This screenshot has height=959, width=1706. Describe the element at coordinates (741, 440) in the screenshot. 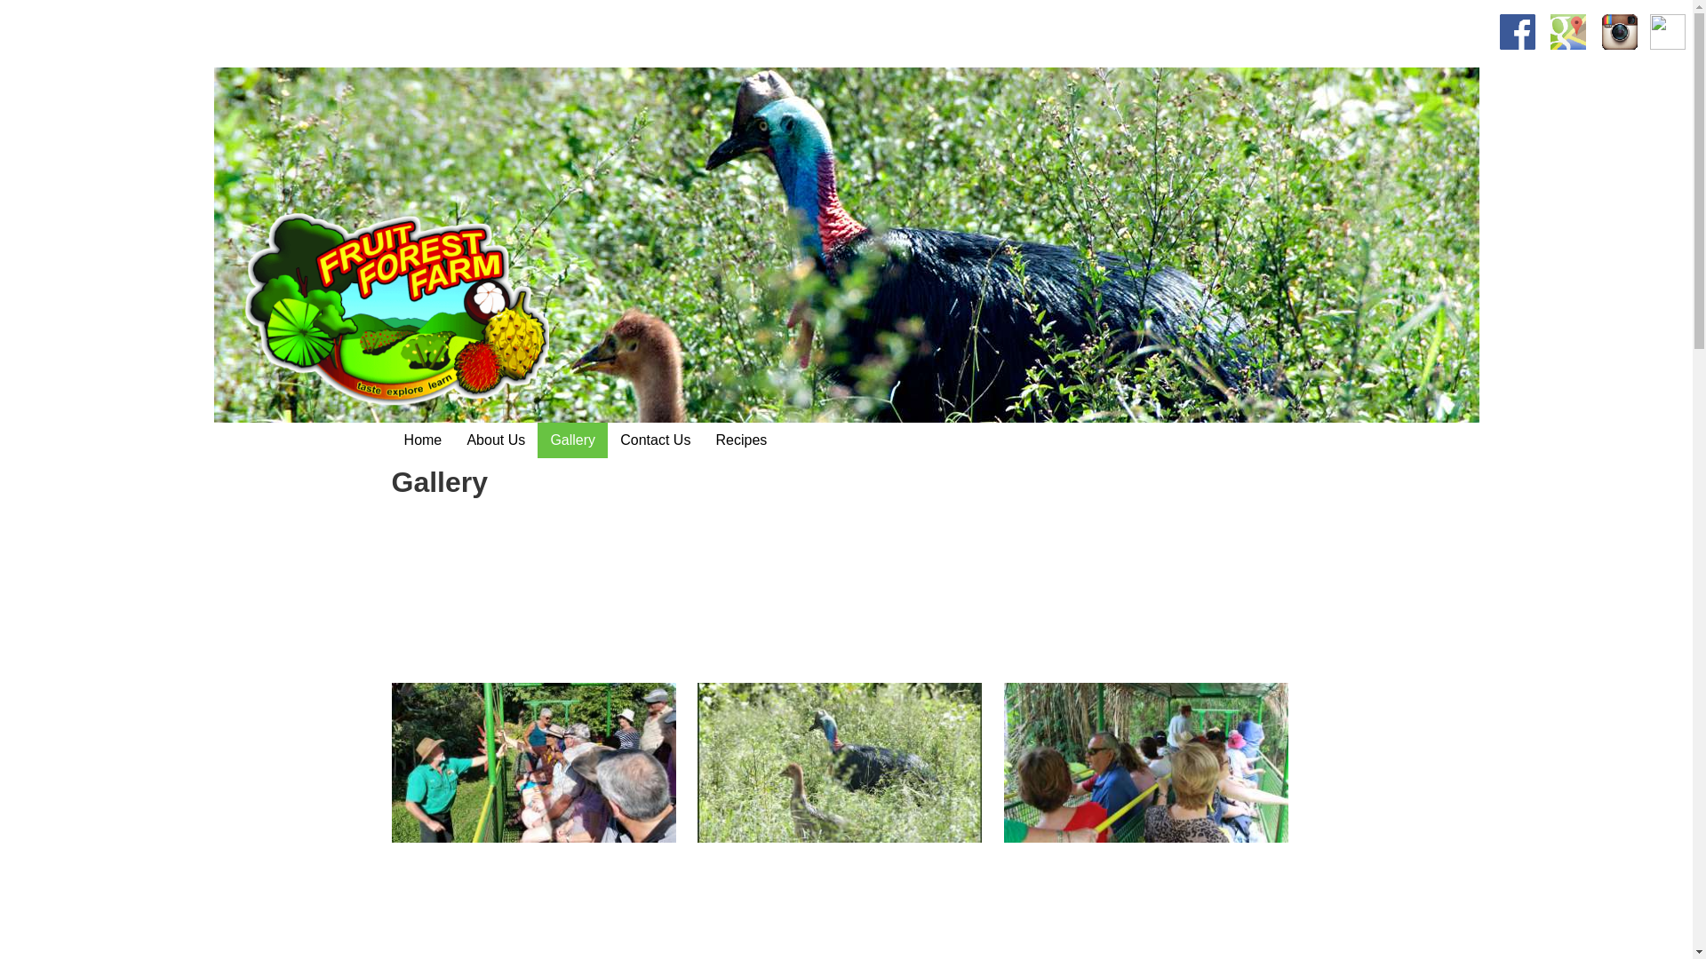

I see `Recipes` at that location.